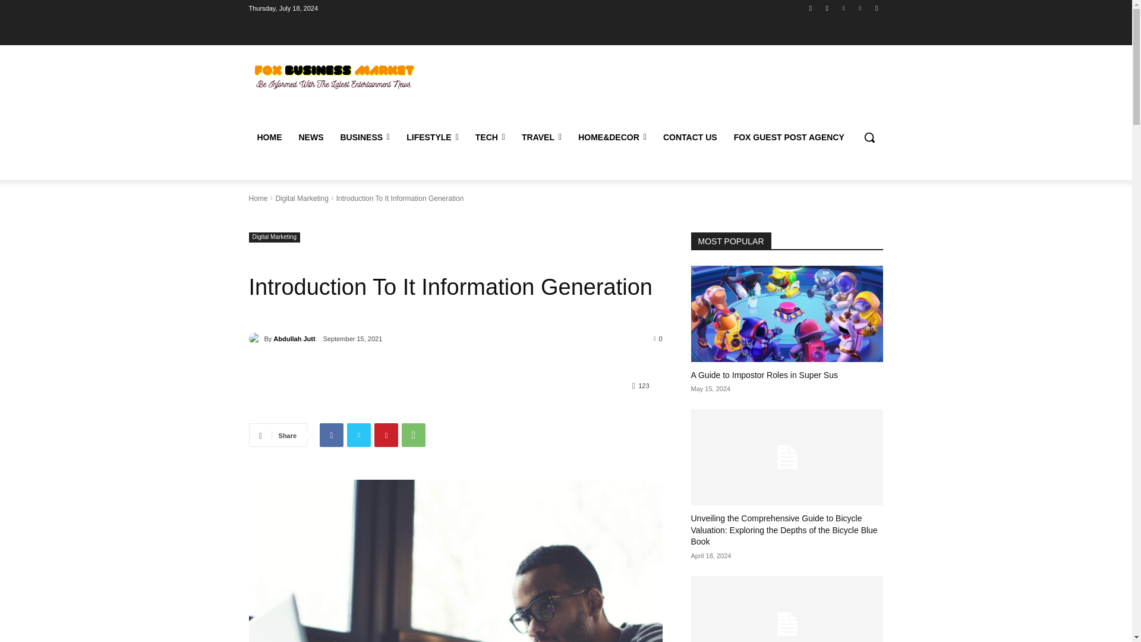  Describe the element at coordinates (331, 435) in the screenshot. I see `Facebook` at that location.